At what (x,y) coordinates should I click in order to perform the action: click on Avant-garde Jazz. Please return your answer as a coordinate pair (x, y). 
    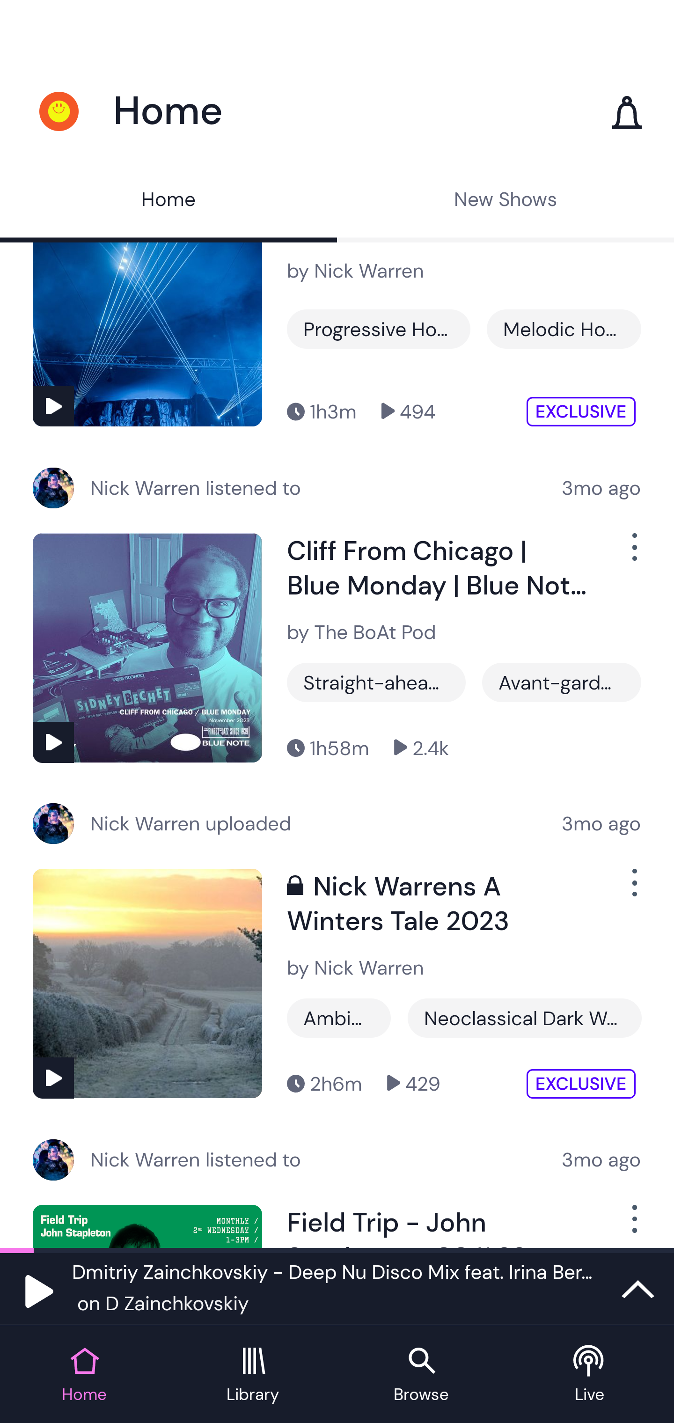
    Looking at the image, I should click on (561, 682).